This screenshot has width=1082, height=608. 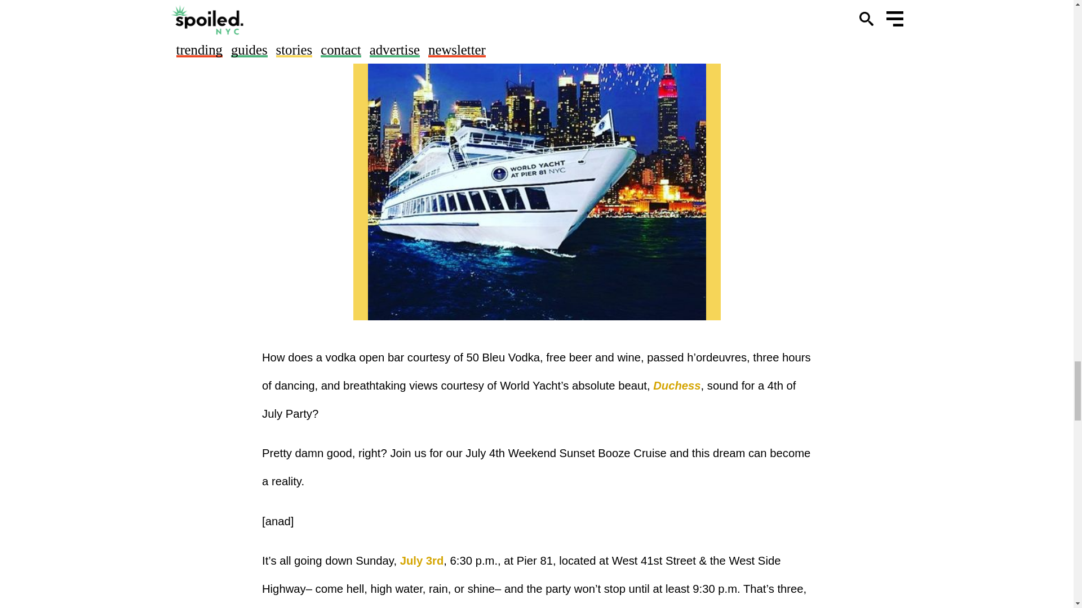 I want to click on July 3rd, so click(x=422, y=560).